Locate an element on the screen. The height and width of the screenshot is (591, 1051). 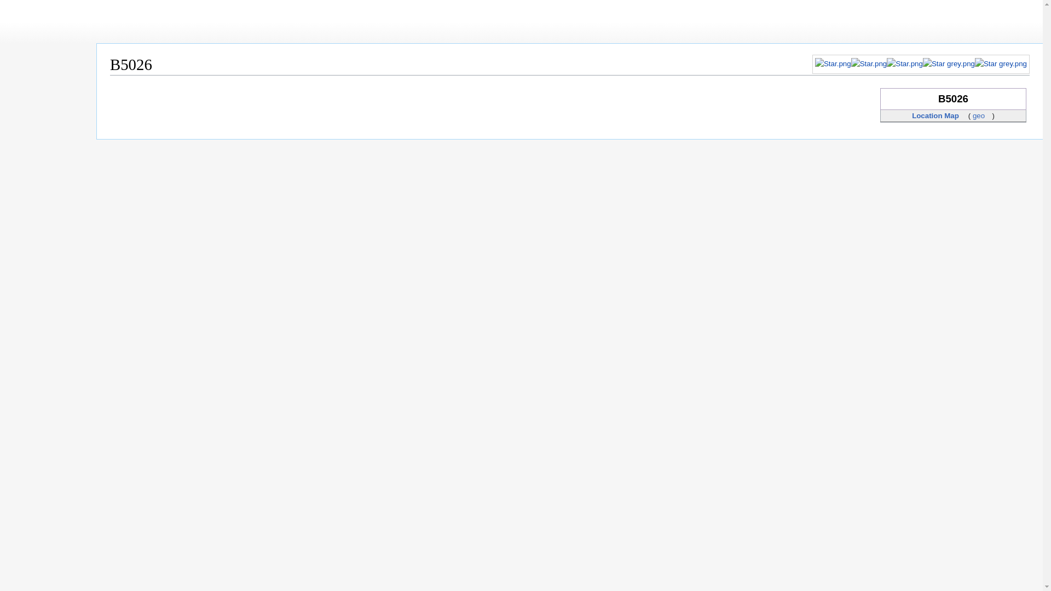
Wiki:Article Rating is located at coordinates (904, 63).